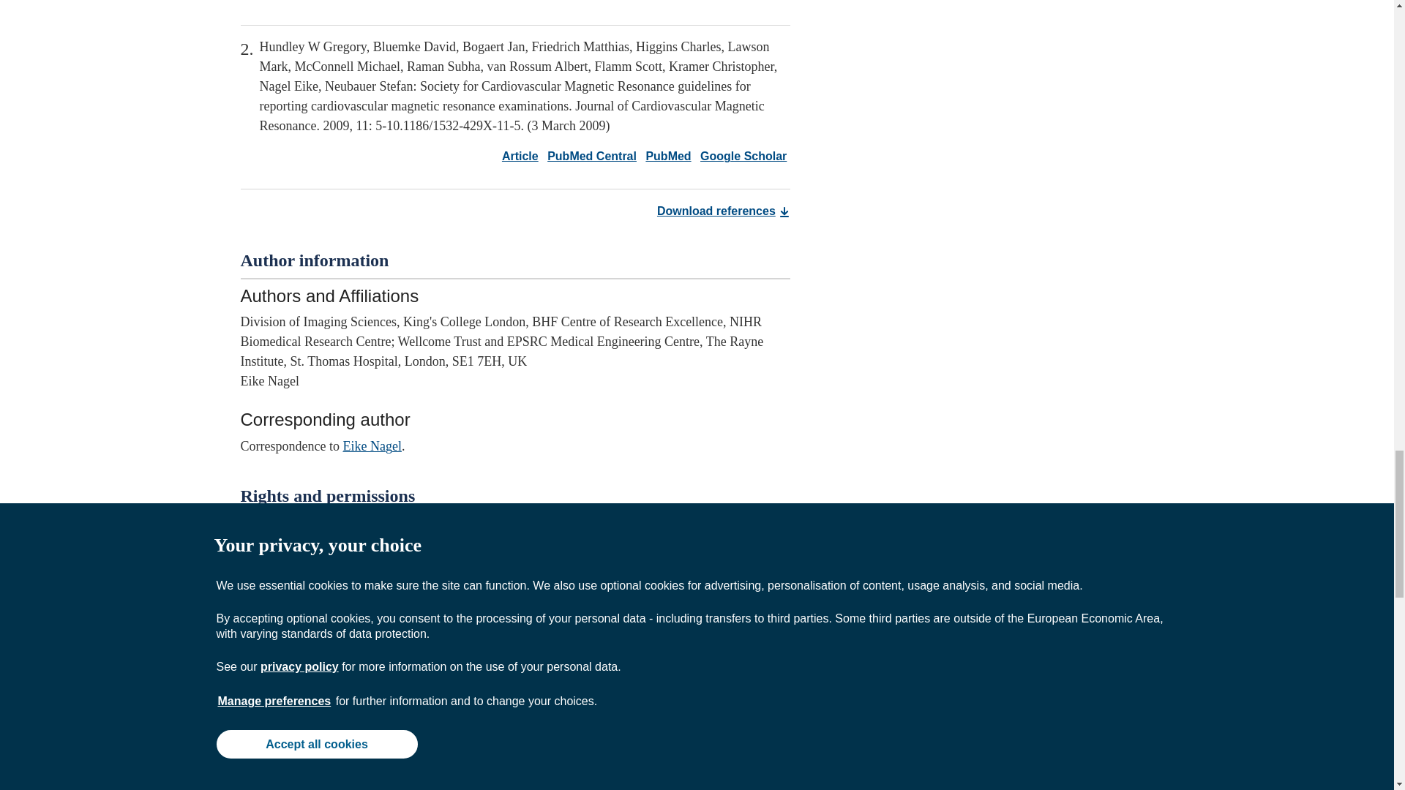 The width and height of the screenshot is (1405, 790). I want to click on Article, so click(520, 156).